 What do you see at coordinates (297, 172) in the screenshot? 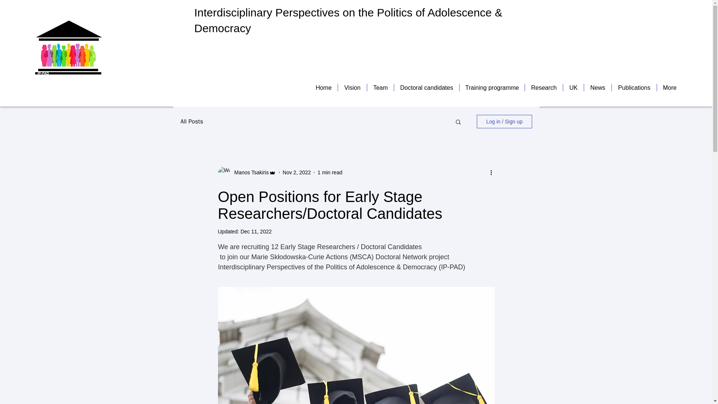
I see `Nov 2, 2022` at bounding box center [297, 172].